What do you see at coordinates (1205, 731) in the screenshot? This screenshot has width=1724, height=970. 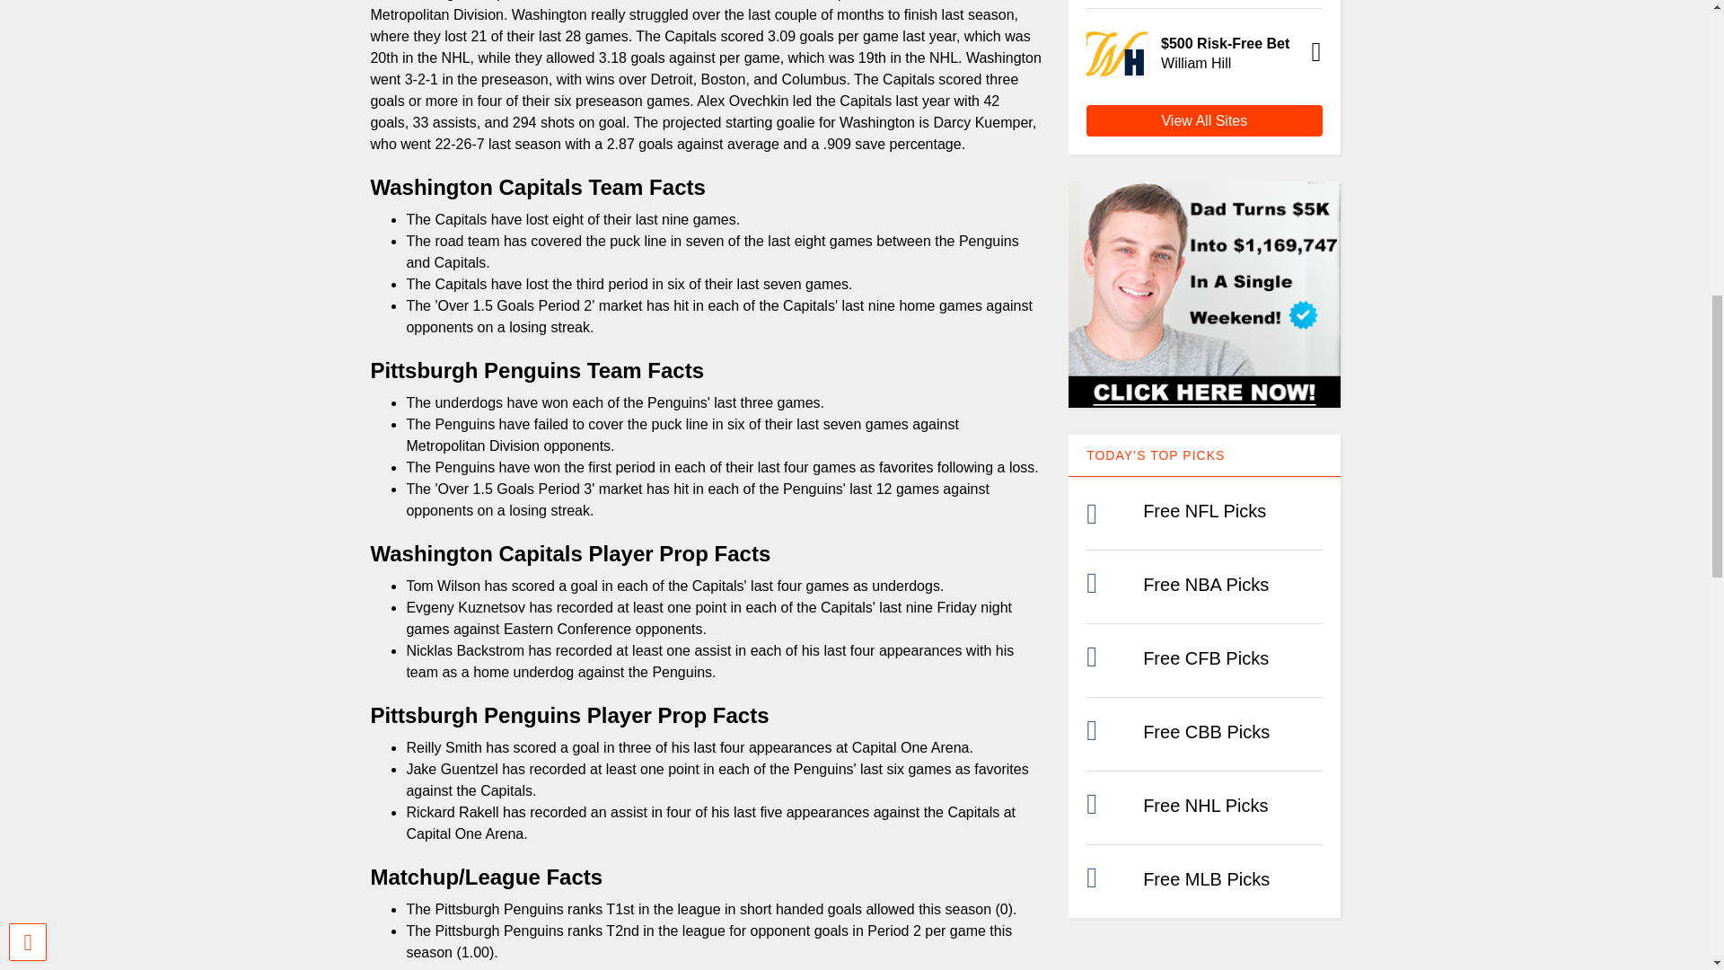 I see `Free CBB Picks` at bounding box center [1205, 731].